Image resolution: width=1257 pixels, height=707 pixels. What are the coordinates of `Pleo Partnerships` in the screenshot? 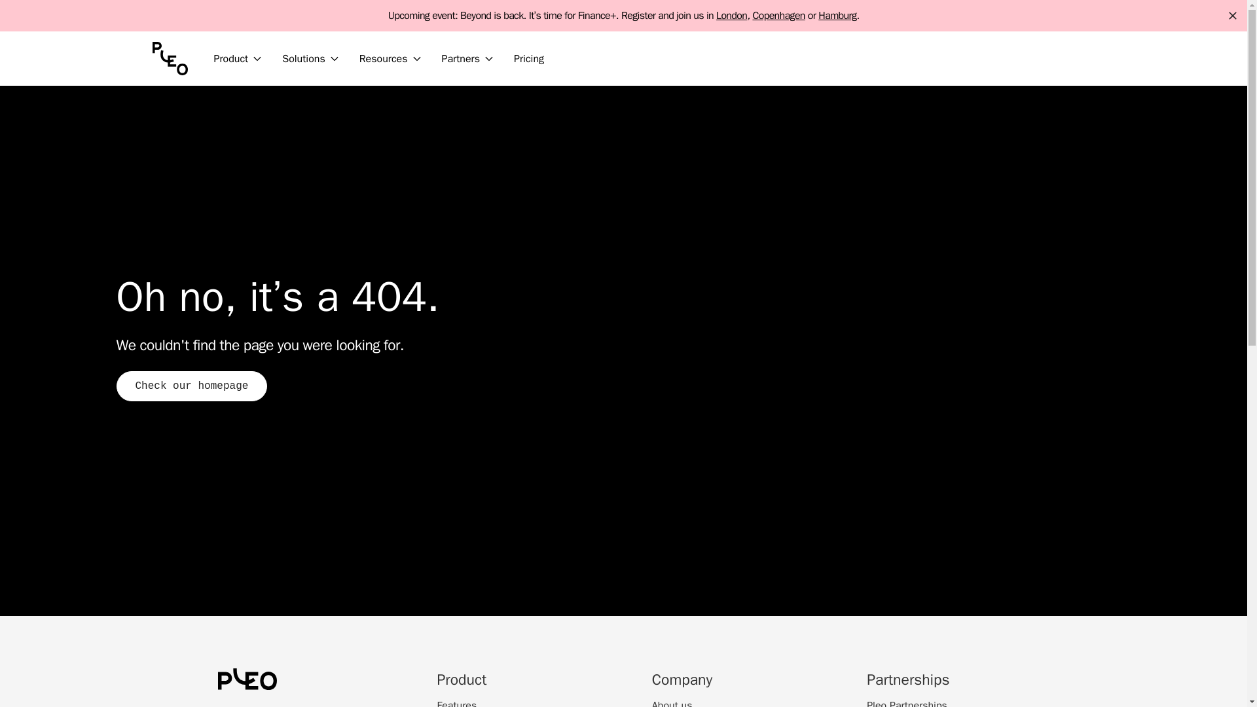 It's located at (907, 702).